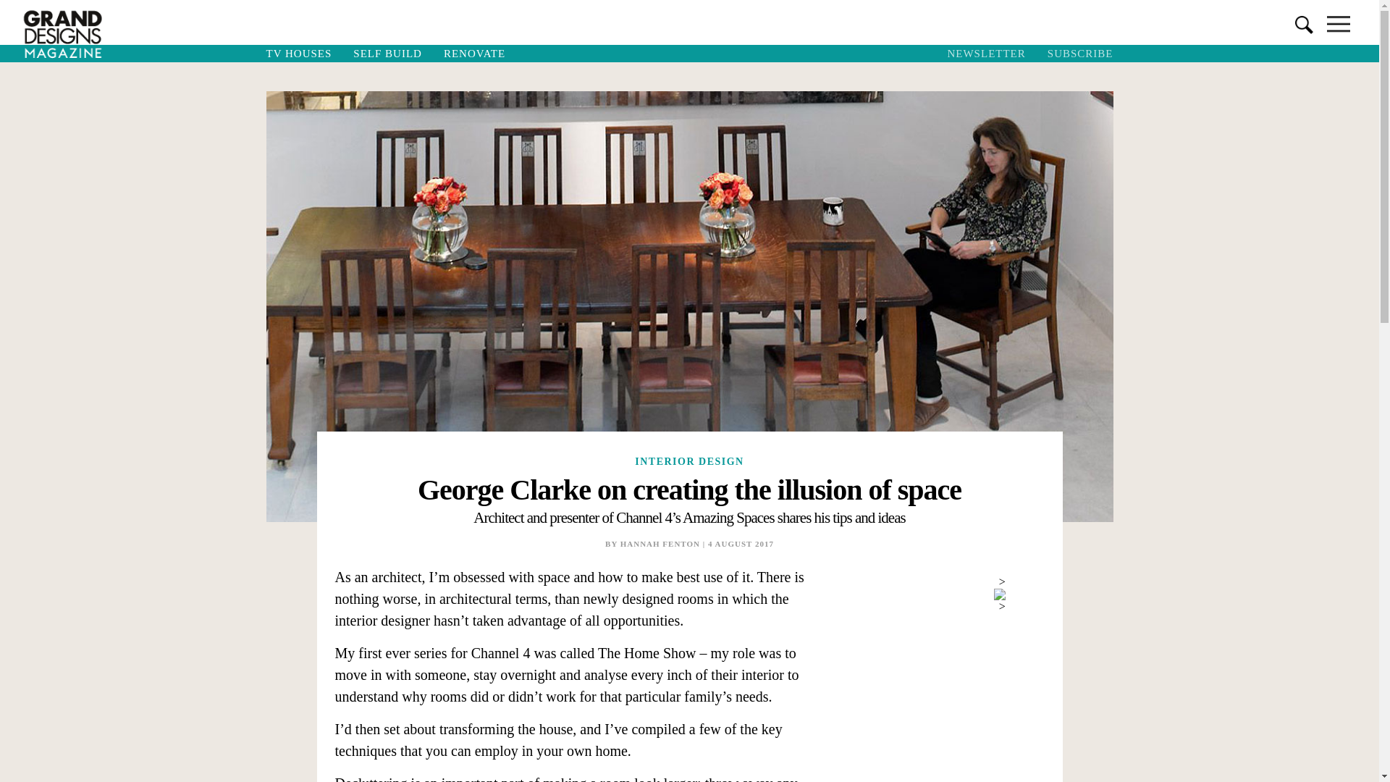 Image resolution: width=1390 pixels, height=782 pixels. I want to click on TV HOUSES, so click(298, 54).